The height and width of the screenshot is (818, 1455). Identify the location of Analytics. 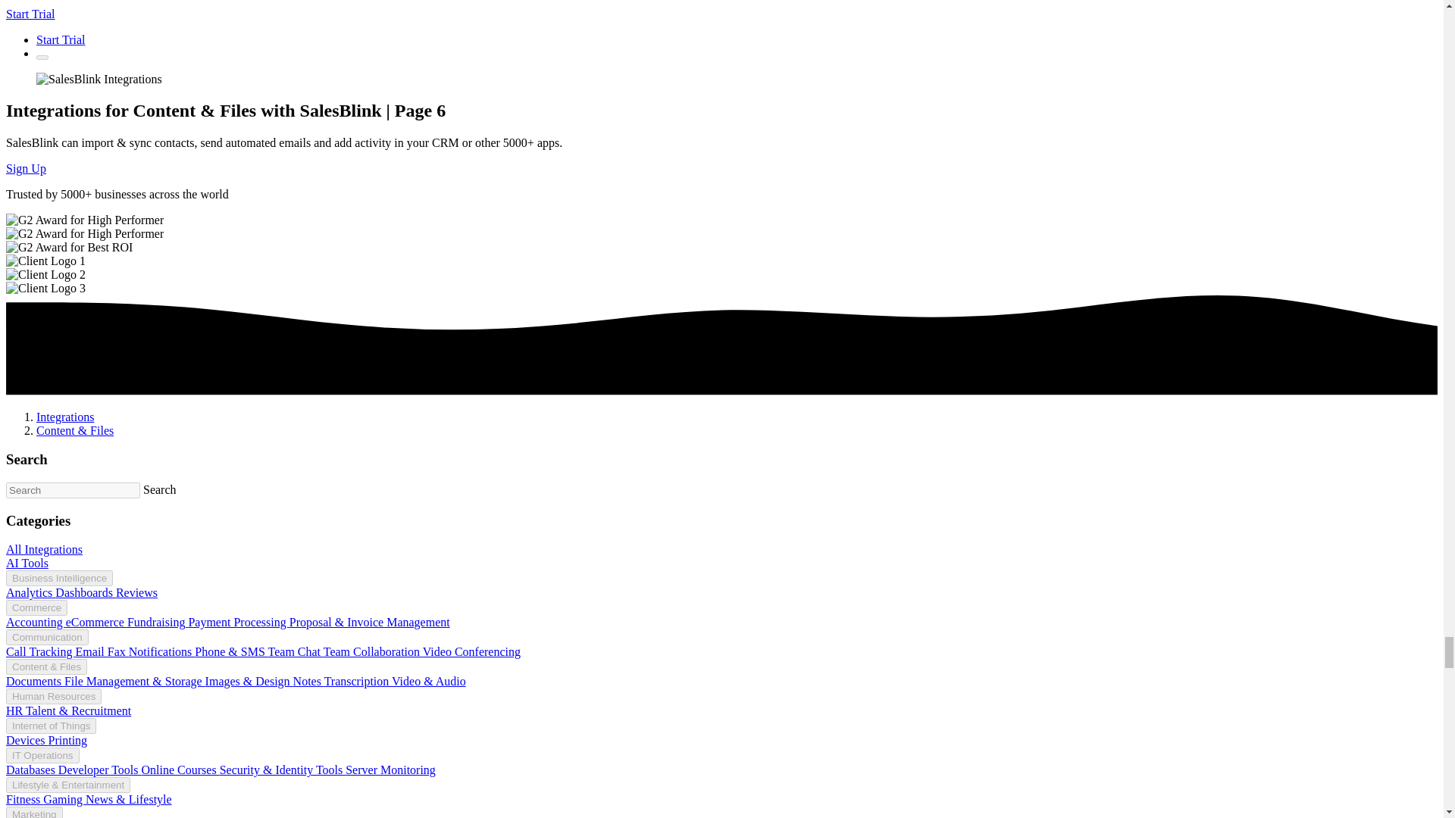
(30, 592).